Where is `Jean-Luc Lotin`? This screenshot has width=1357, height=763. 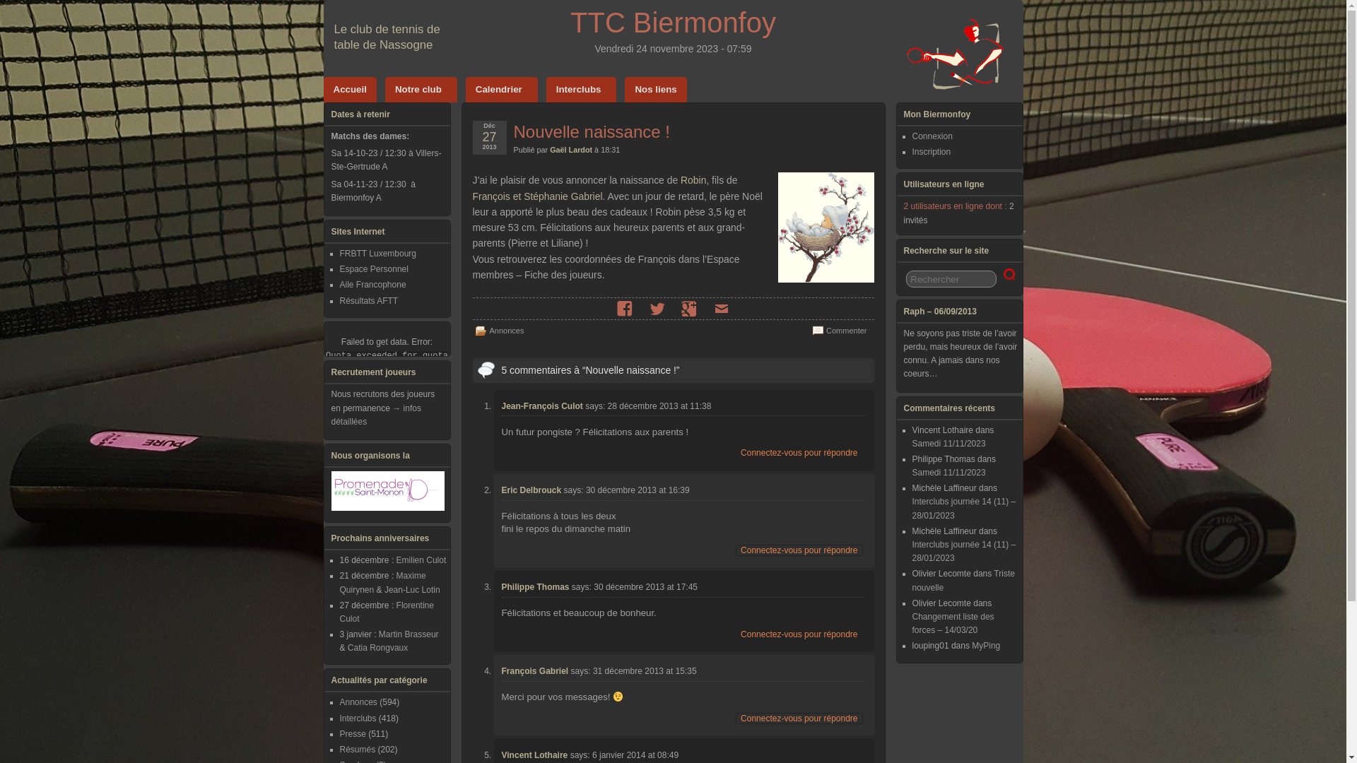
Jean-Luc Lotin is located at coordinates (413, 590).